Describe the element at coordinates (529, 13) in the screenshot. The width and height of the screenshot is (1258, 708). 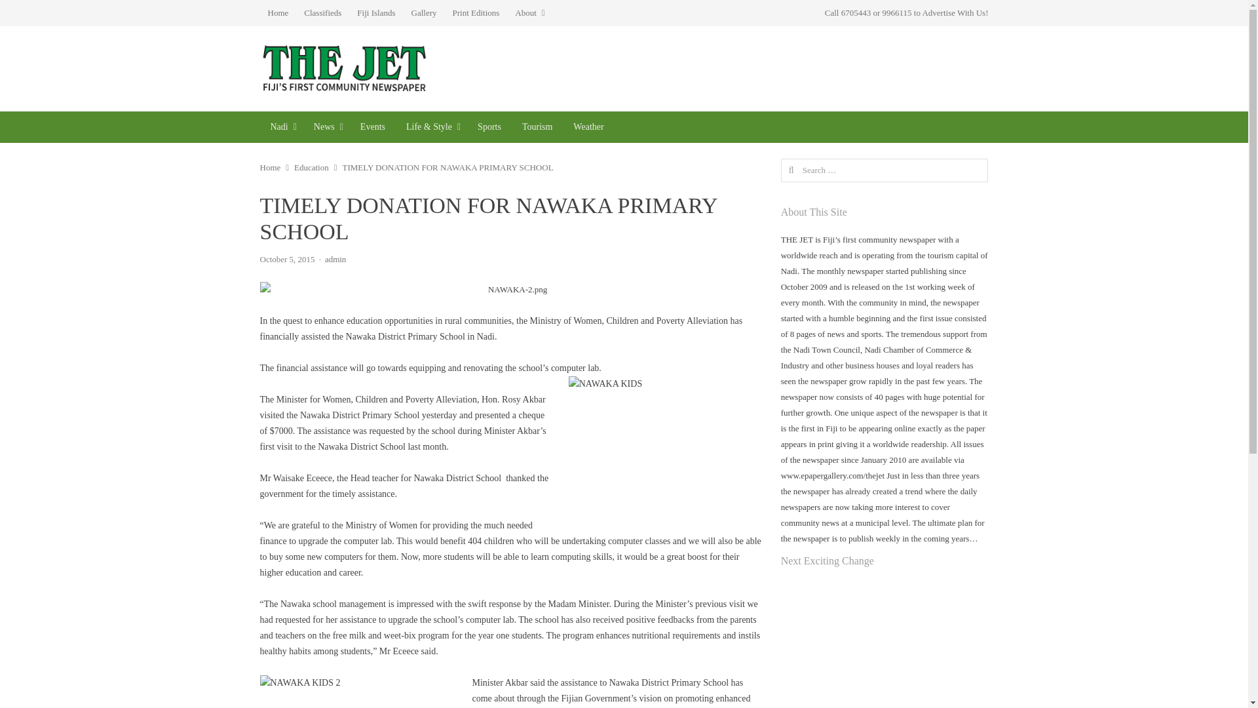
I see `About` at that location.